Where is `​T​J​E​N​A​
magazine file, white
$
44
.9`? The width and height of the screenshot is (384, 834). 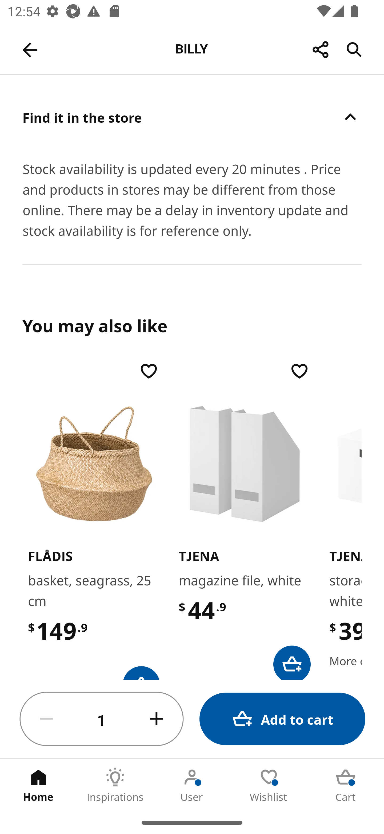
​T​J​E​N​A​
magazine file, white
$
44
.9 is located at coordinates (244, 520).